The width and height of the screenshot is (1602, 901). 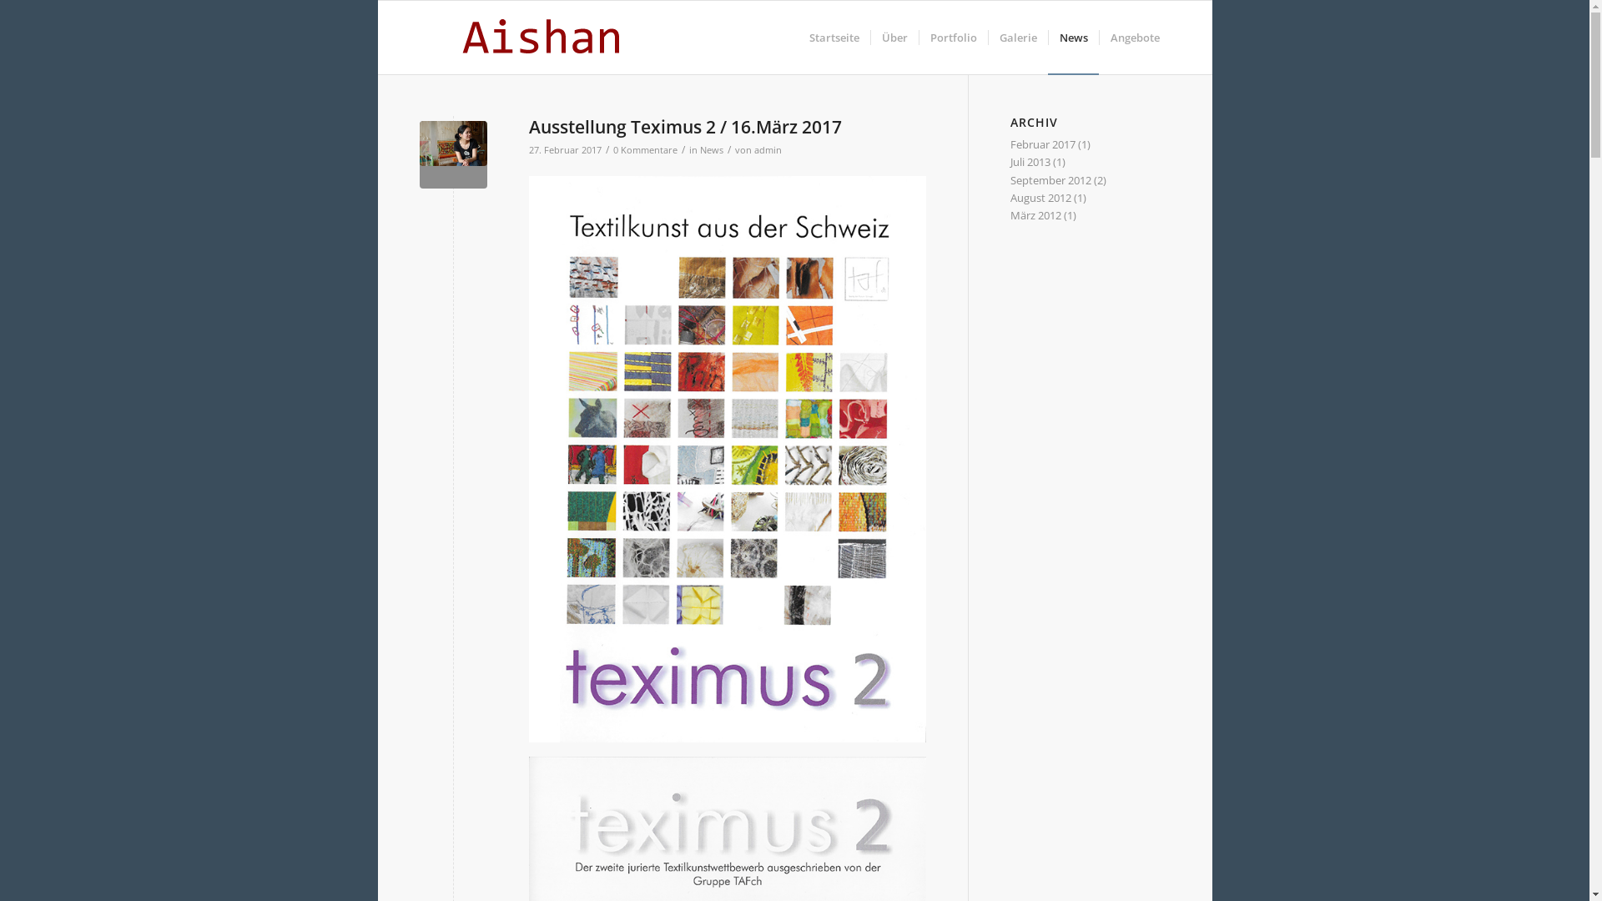 I want to click on 0 Kommentare, so click(x=644, y=150).